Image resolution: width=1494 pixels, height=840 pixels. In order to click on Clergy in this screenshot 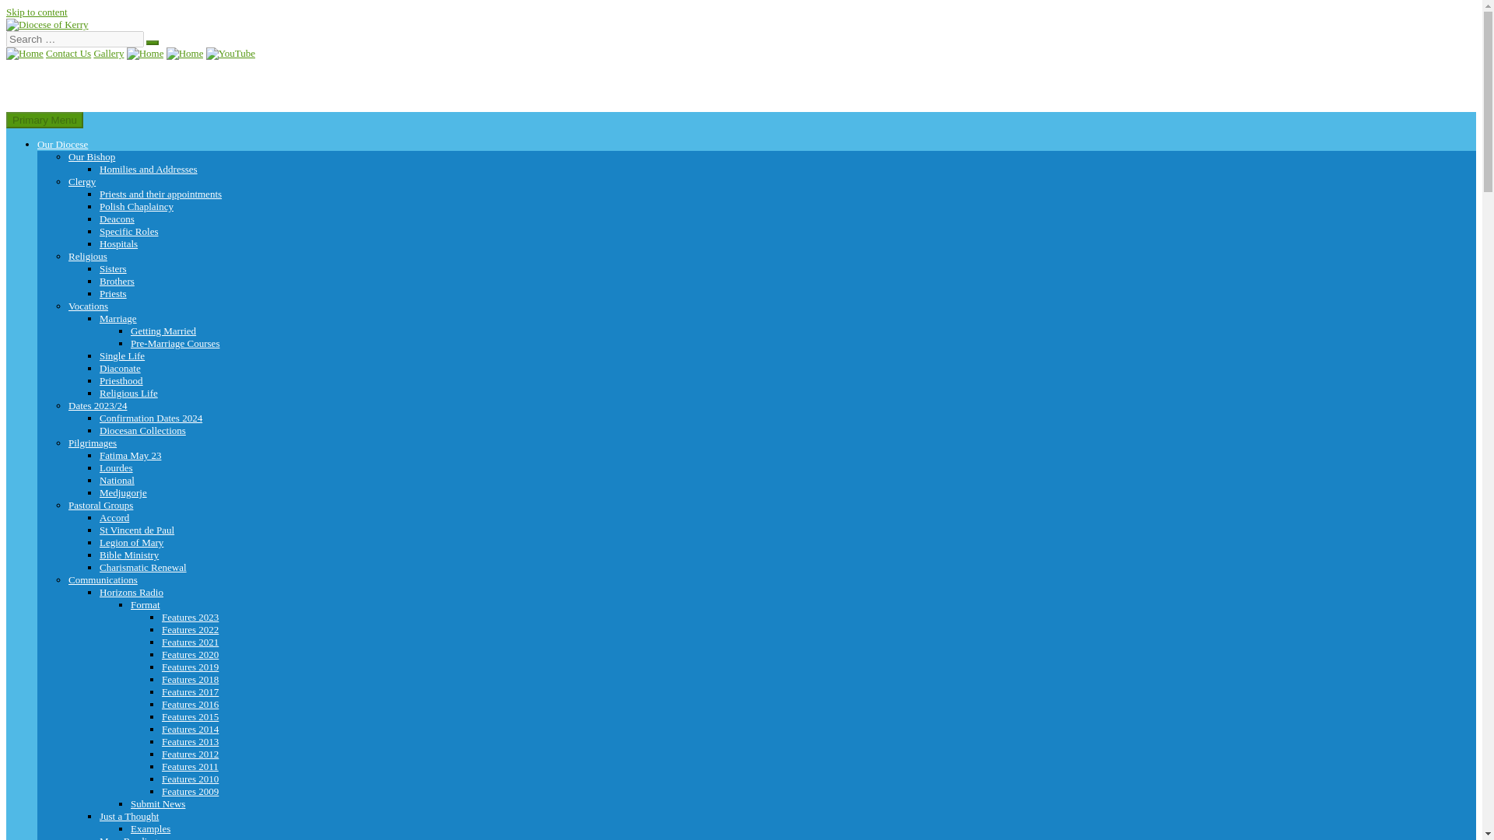, I will do `click(82, 180)`.